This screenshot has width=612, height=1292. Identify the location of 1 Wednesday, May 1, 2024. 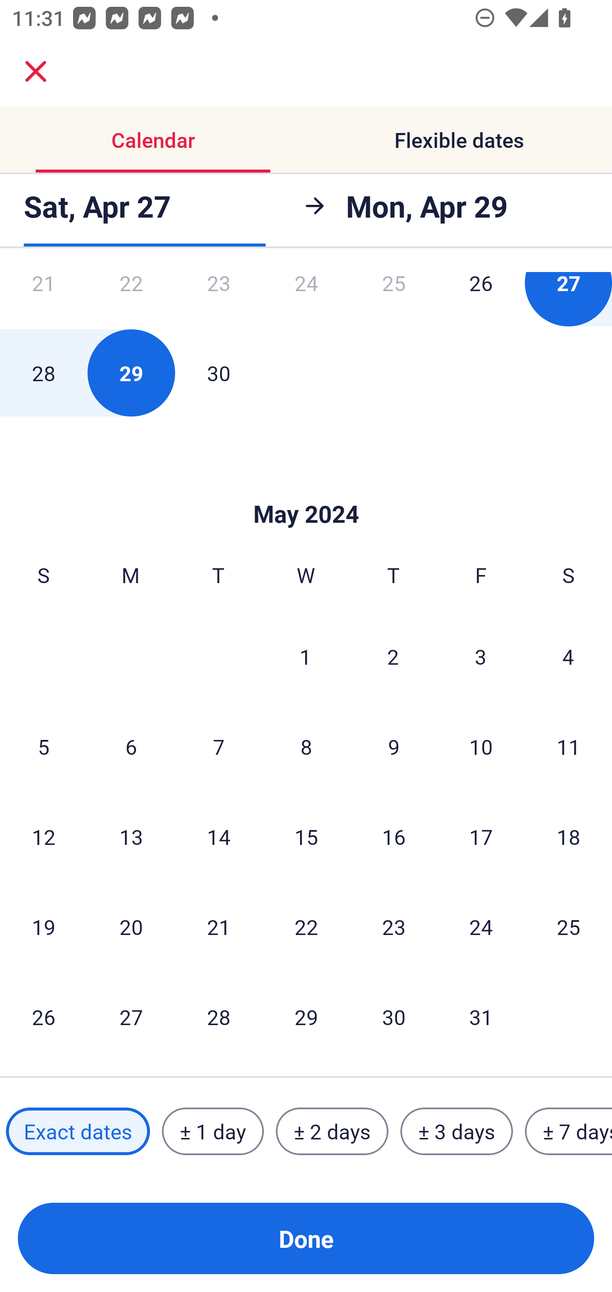
(306, 656).